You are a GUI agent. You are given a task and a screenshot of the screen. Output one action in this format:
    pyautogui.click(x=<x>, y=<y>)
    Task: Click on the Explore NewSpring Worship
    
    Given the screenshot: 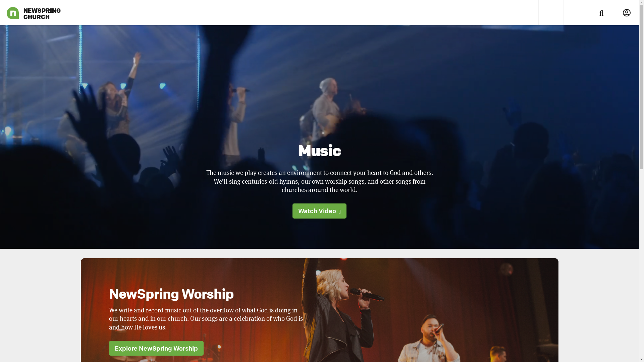 What is the action you would take?
    pyautogui.click(x=156, y=348)
    